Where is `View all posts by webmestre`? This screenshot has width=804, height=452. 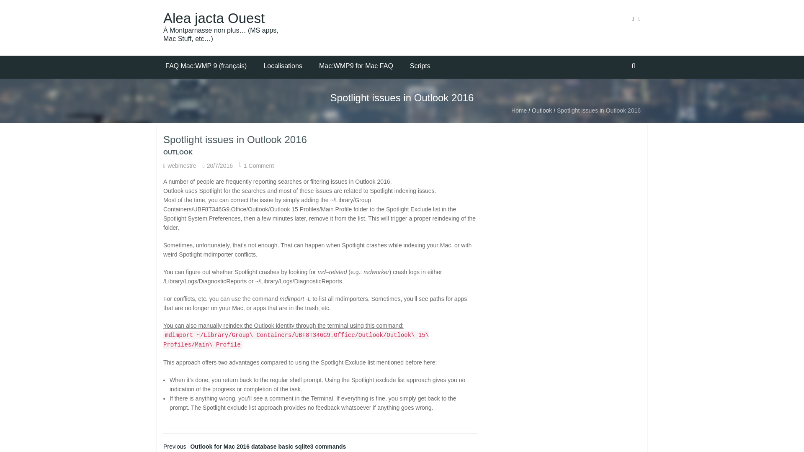
View all posts by webmestre is located at coordinates (182, 165).